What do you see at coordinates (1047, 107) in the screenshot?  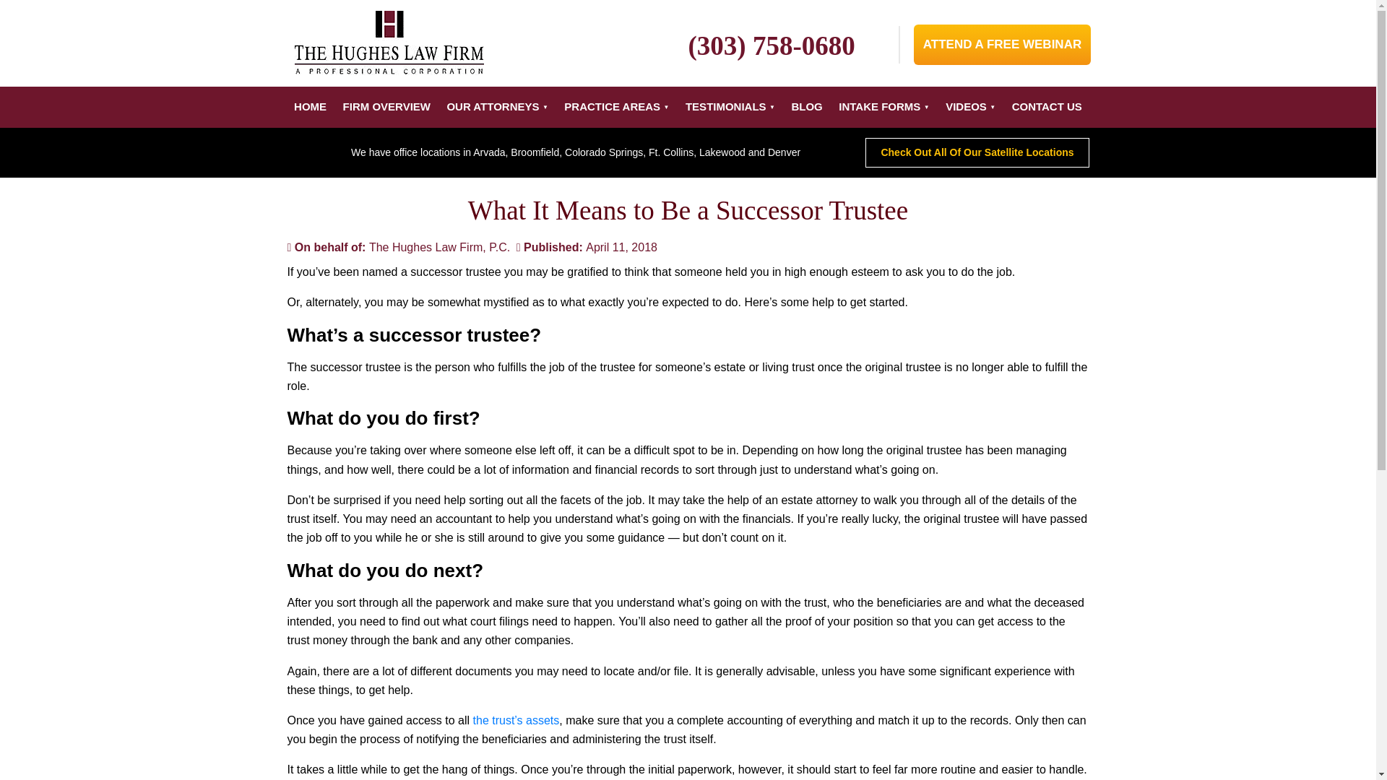 I see `CONTACT US` at bounding box center [1047, 107].